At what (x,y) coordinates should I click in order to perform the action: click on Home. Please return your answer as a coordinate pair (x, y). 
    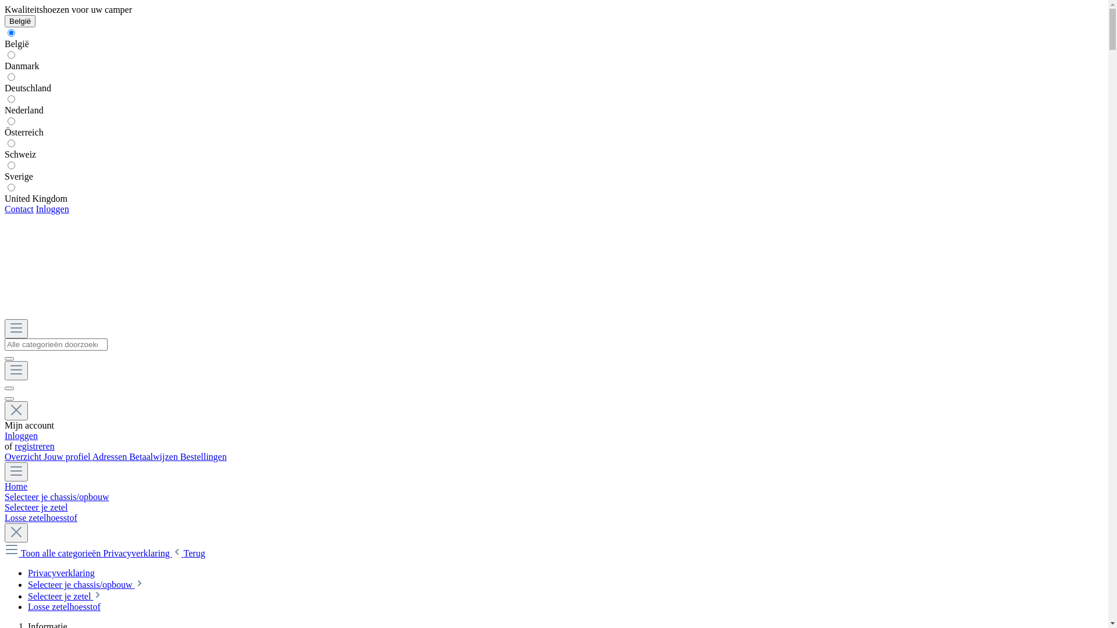
    Looking at the image, I should click on (554, 487).